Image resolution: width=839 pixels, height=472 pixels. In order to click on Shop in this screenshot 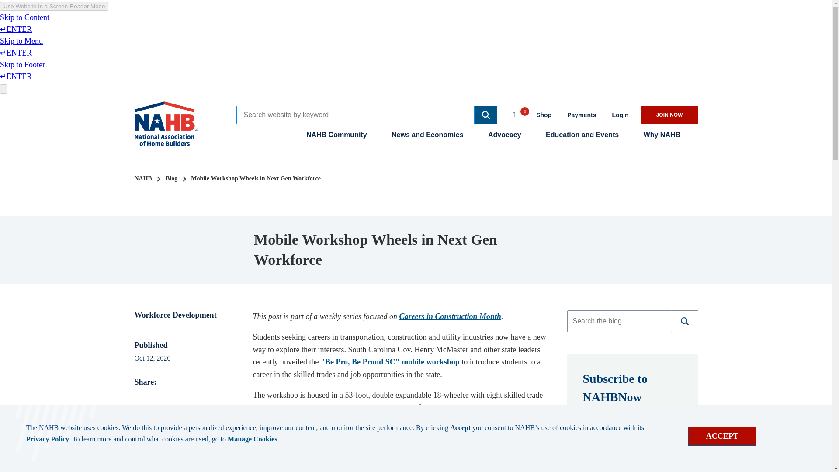, I will do `click(544, 115)`.